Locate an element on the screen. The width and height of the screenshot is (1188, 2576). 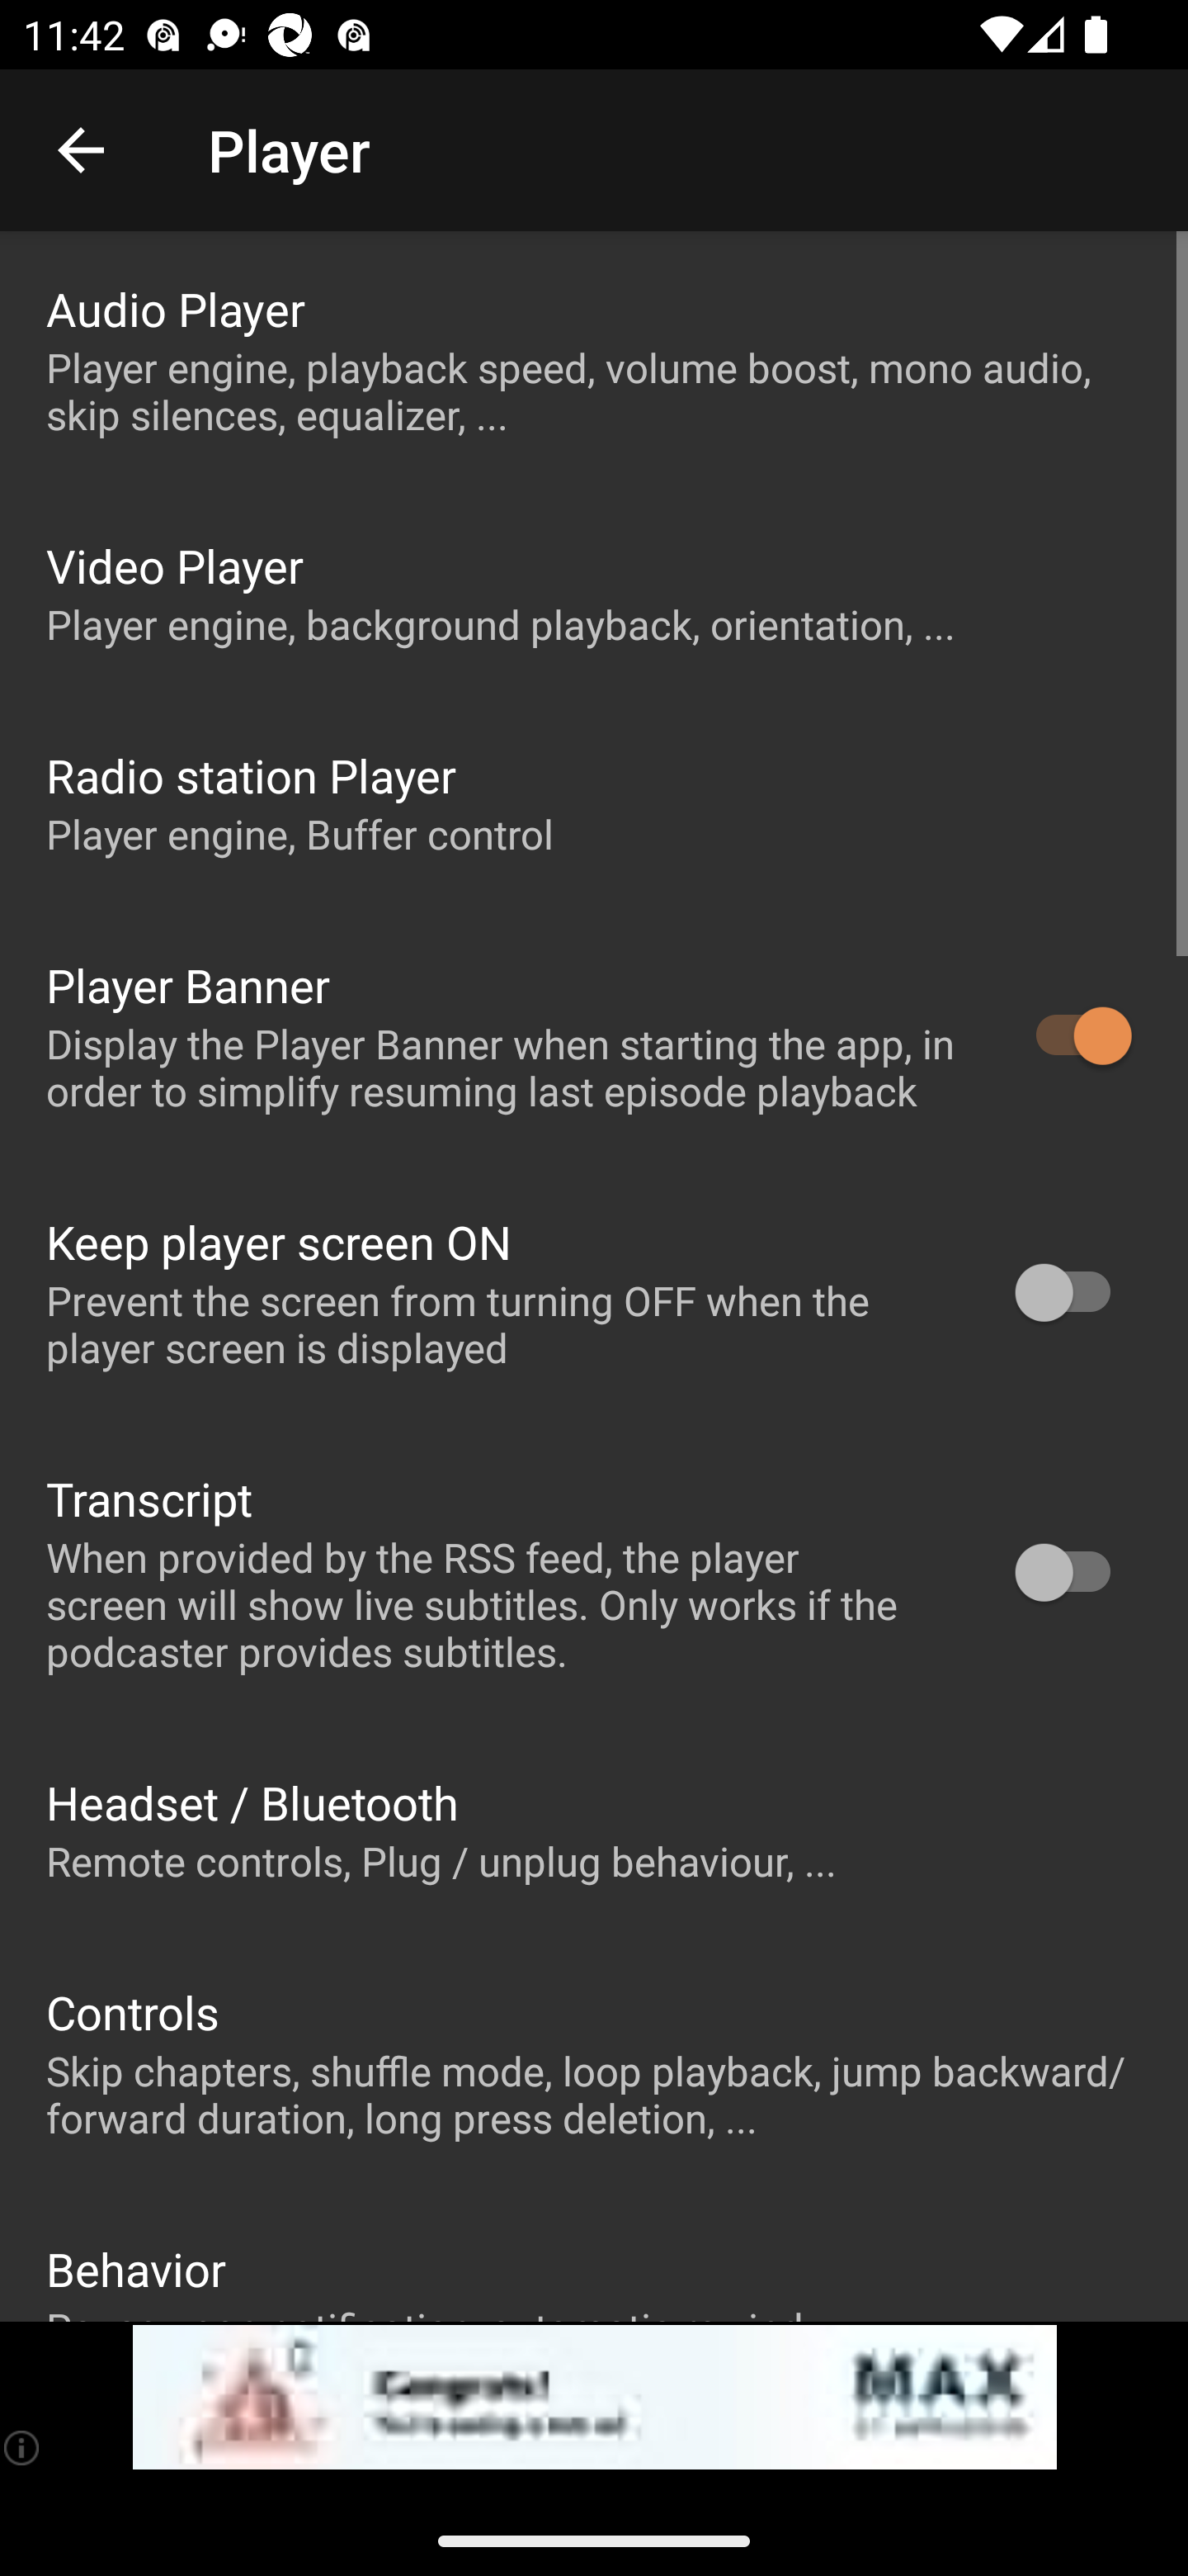
Navigate up is located at coordinates (81, 150).